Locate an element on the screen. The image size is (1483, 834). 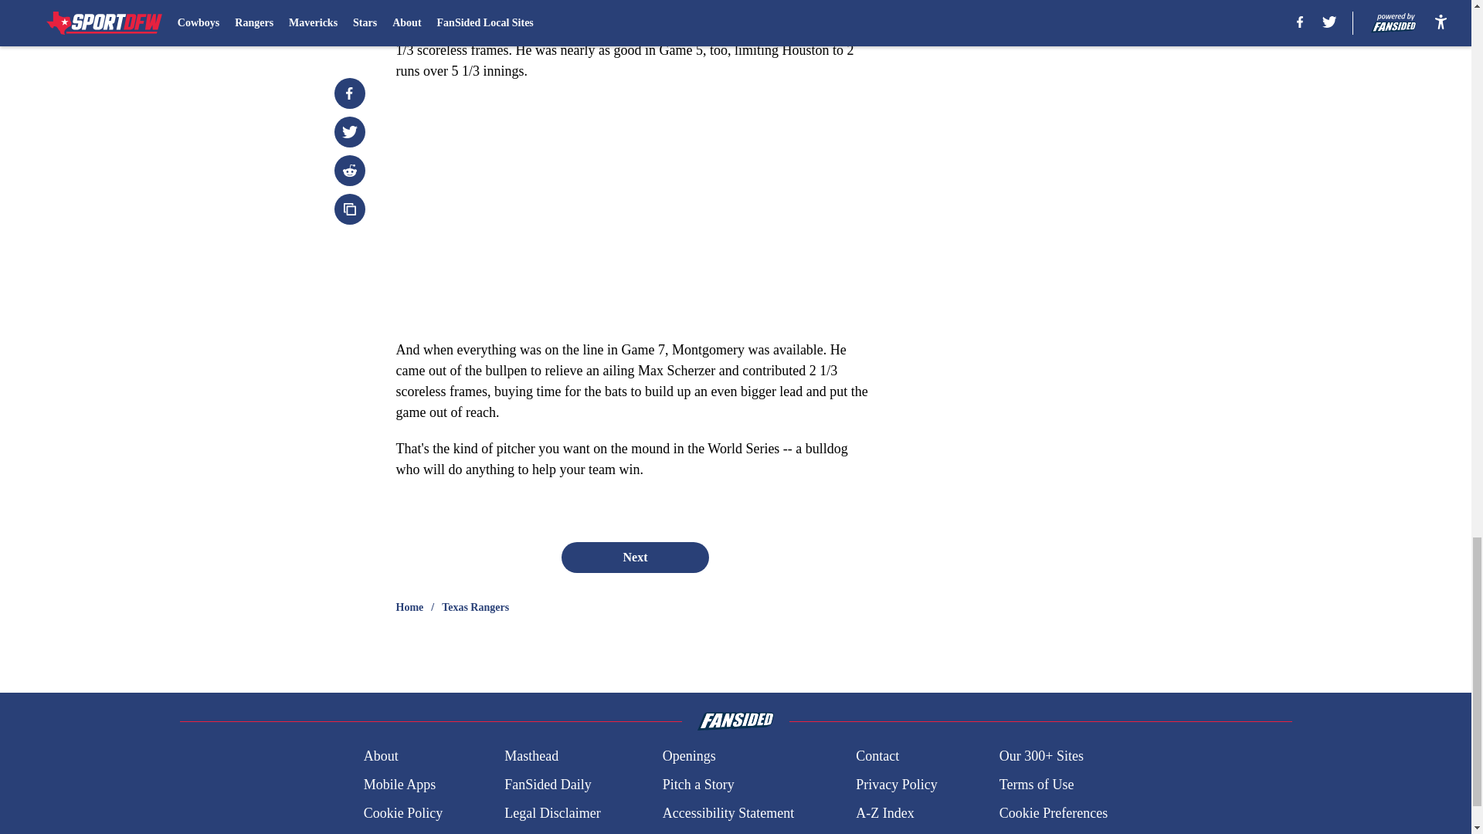
Openings is located at coordinates (689, 755).